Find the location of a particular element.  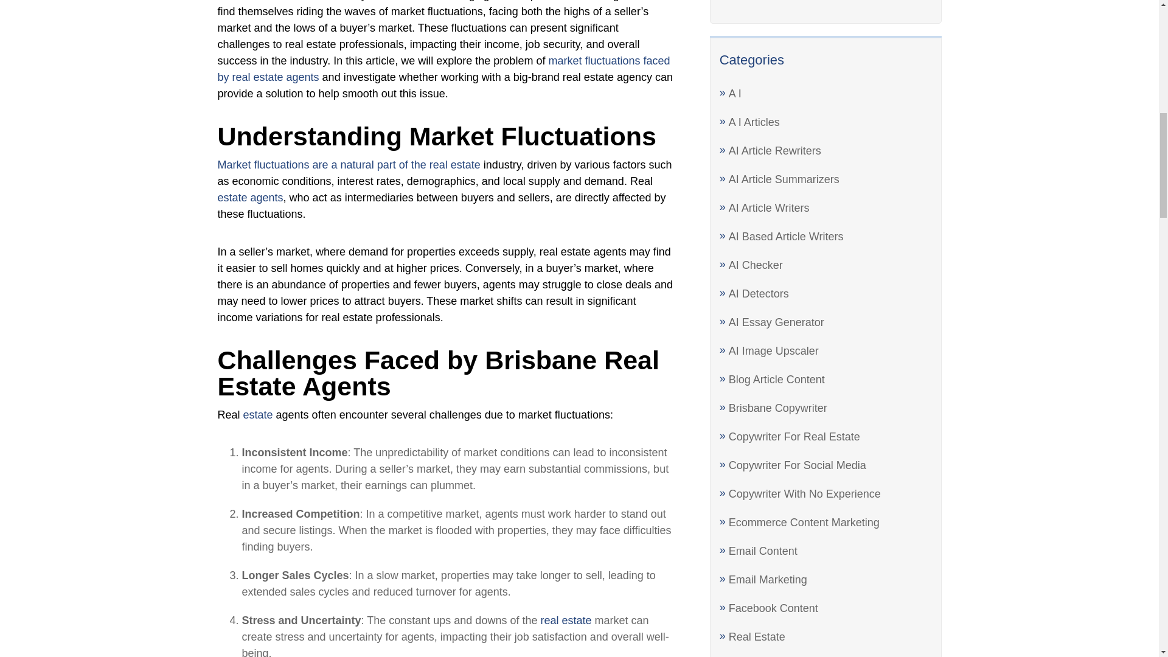

Market fluctuations are a natural part of the real estate is located at coordinates (349, 164).